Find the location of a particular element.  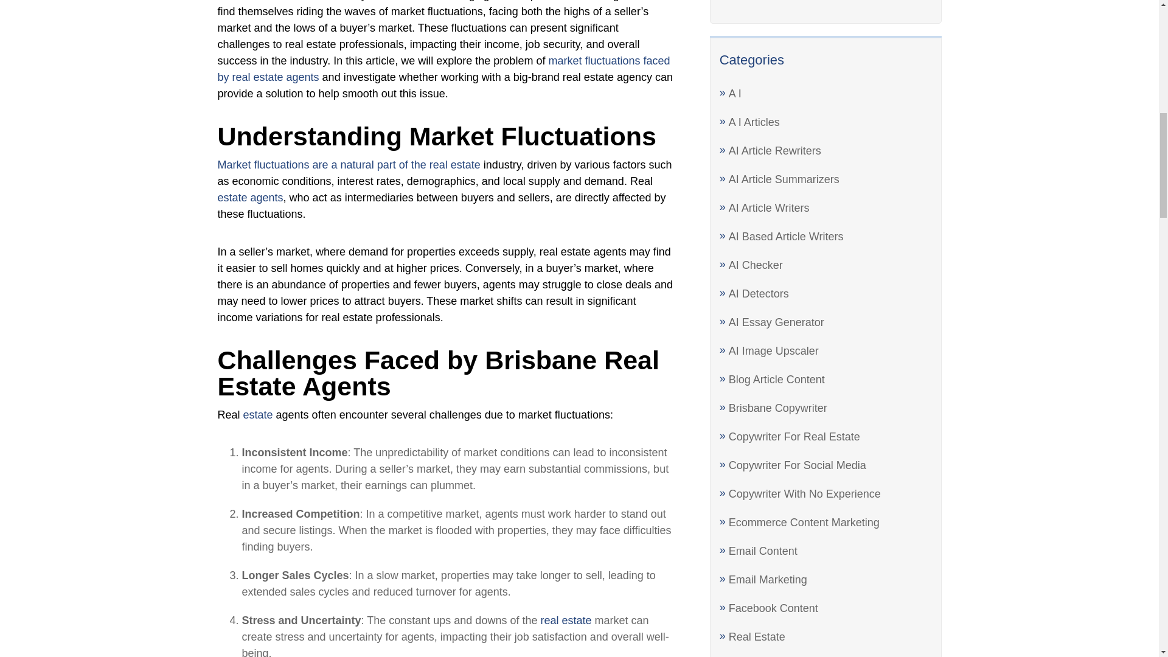

Market fluctuations are a natural part of the real estate is located at coordinates (349, 164).